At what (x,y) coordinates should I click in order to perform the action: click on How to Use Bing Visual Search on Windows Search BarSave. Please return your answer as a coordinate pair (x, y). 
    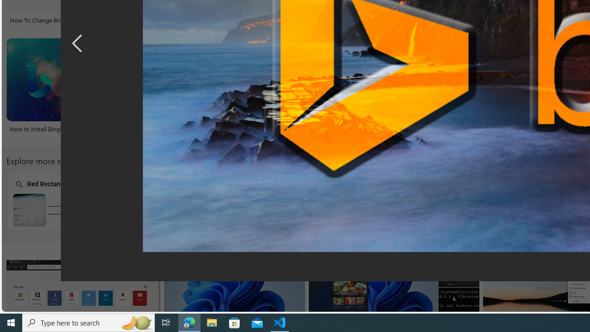
    Looking at the image, I should click on (355, 90).